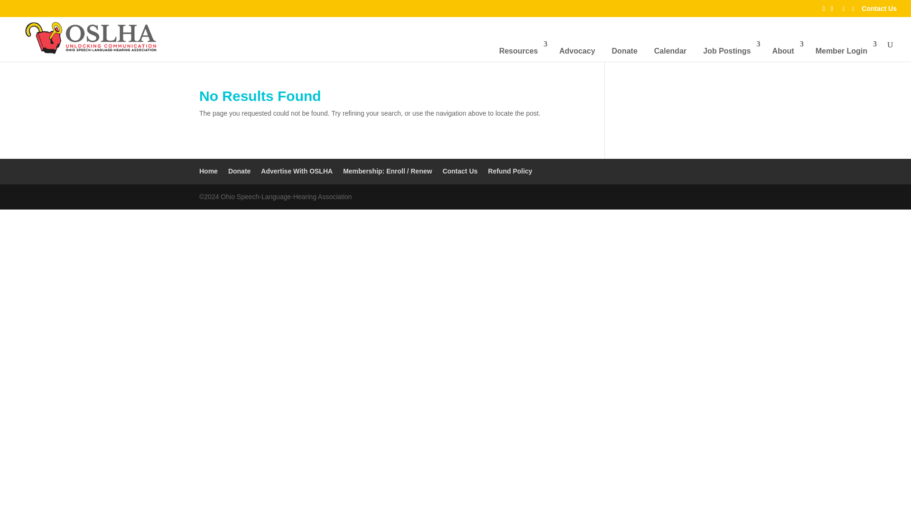 The width and height of the screenshot is (911, 512). I want to click on Advocacy, so click(577, 51).